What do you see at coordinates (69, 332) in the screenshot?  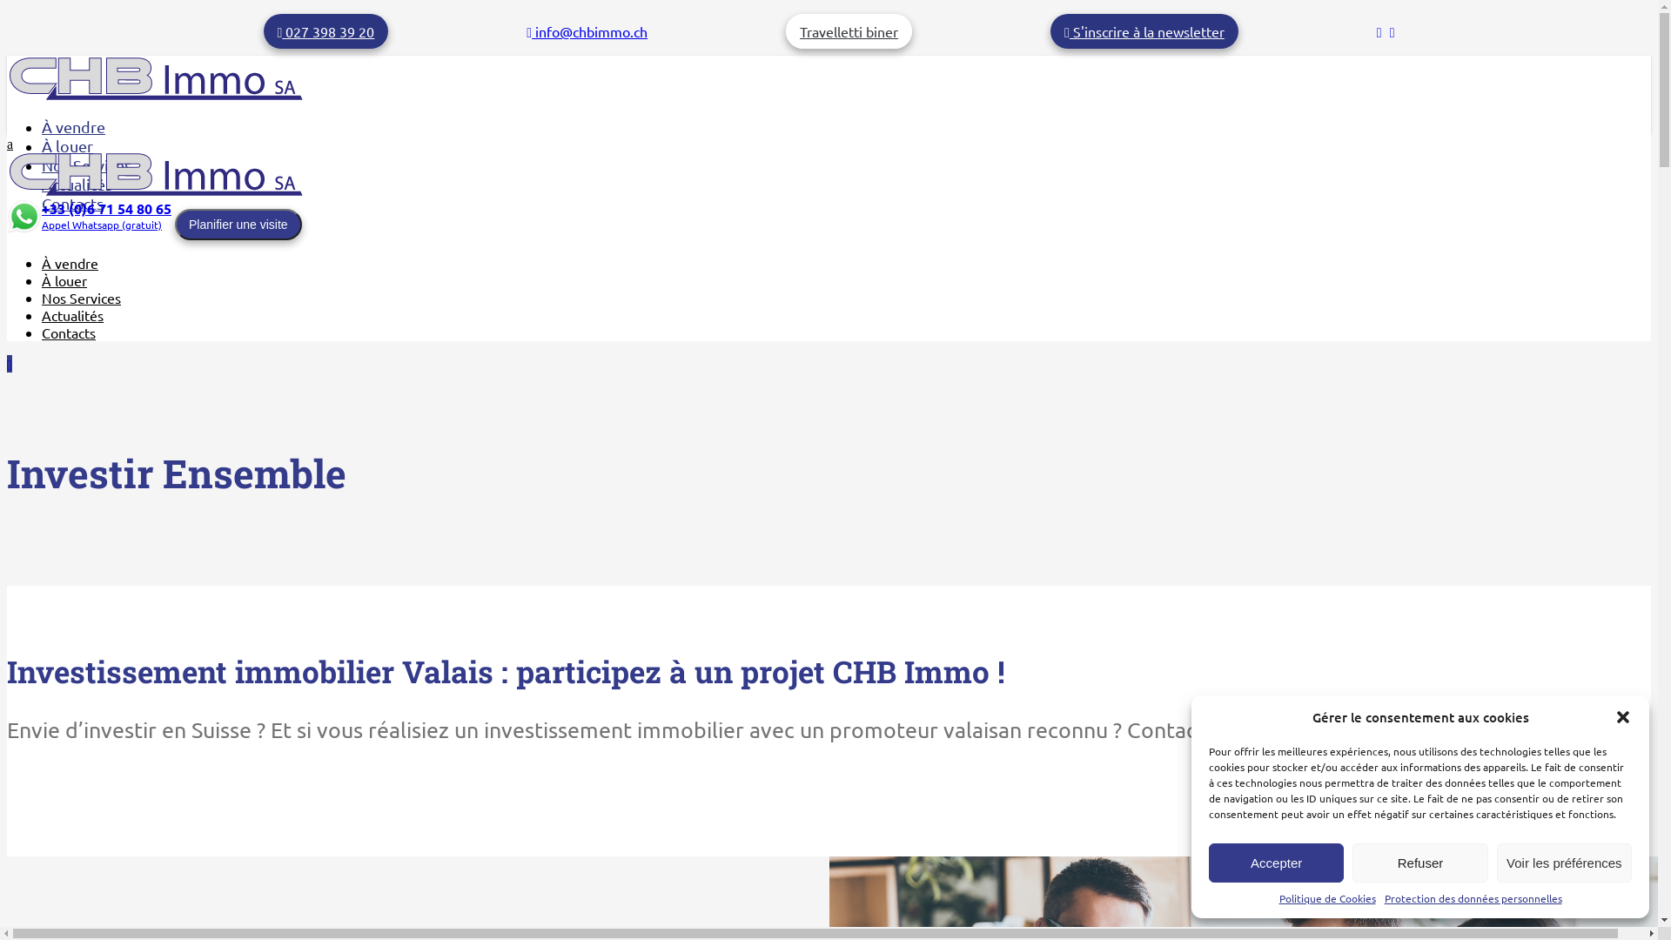 I see `Contacts` at bounding box center [69, 332].